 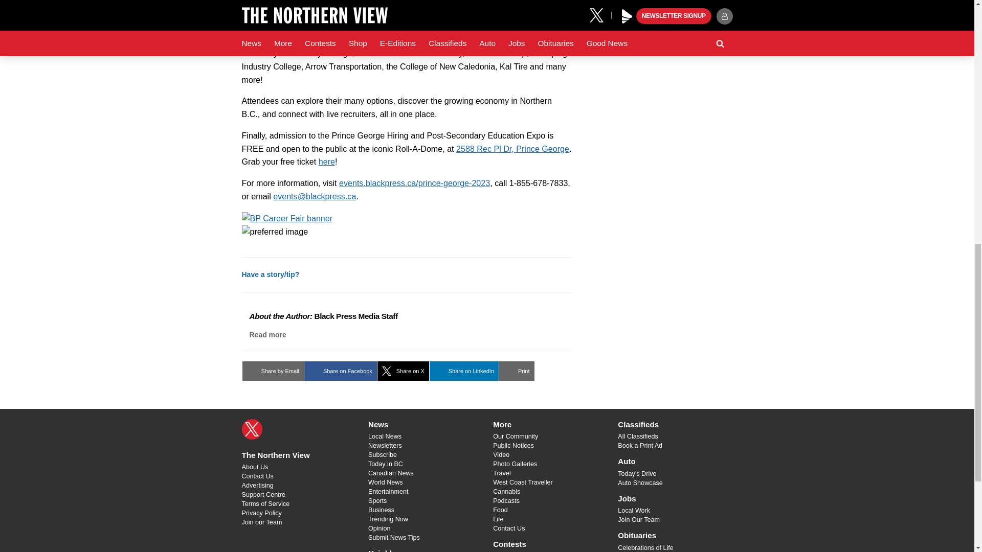 What do you see at coordinates (538, 183) in the screenshot?
I see `Call 1-855-678-7833, with 3CX Click to Call` at bounding box center [538, 183].